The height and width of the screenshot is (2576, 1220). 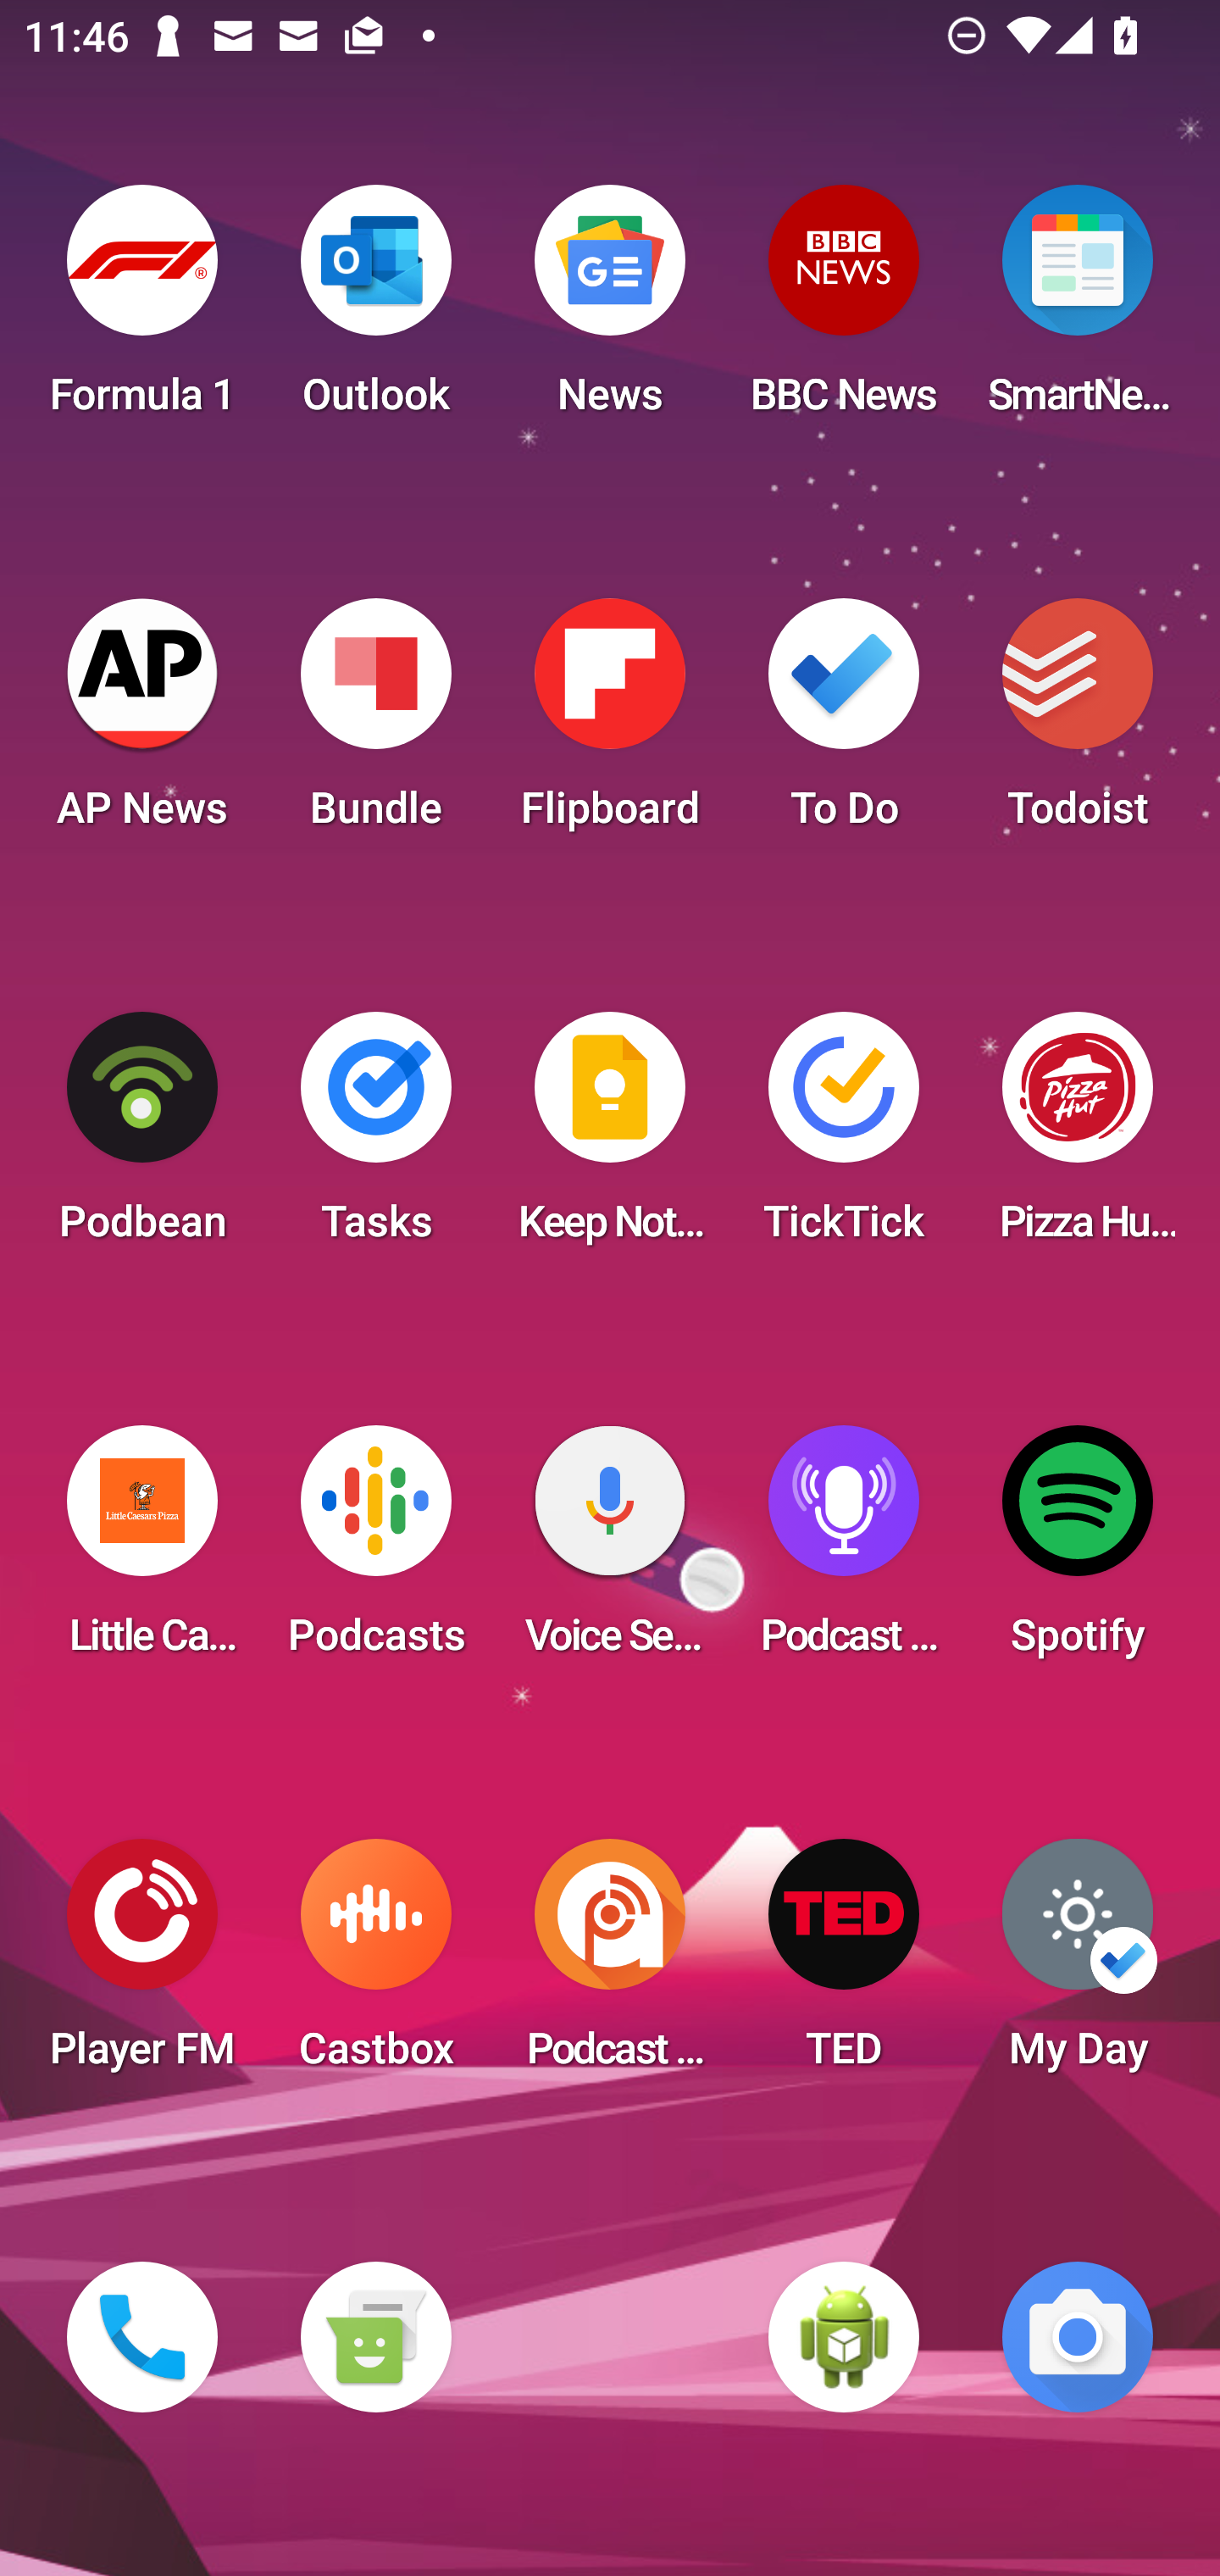 What do you see at coordinates (142, 2337) in the screenshot?
I see `Phone` at bounding box center [142, 2337].